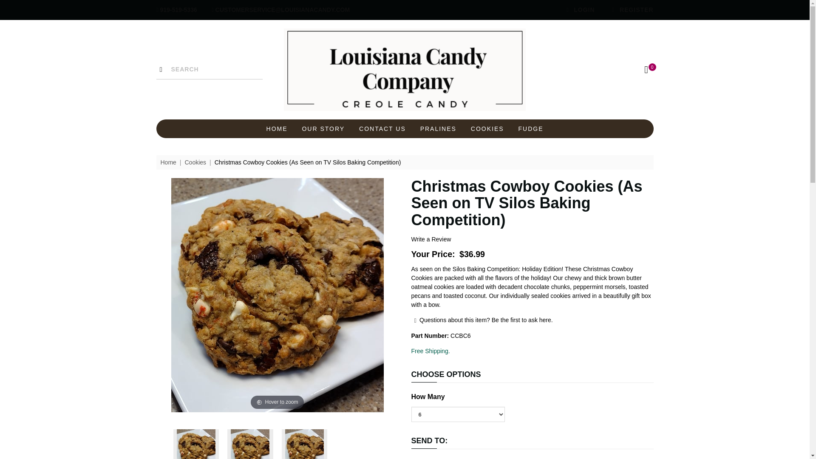 The height and width of the screenshot is (459, 816). Describe the element at coordinates (482, 320) in the screenshot. I see `Questions about this item? Be the first to ask here.` at that location.